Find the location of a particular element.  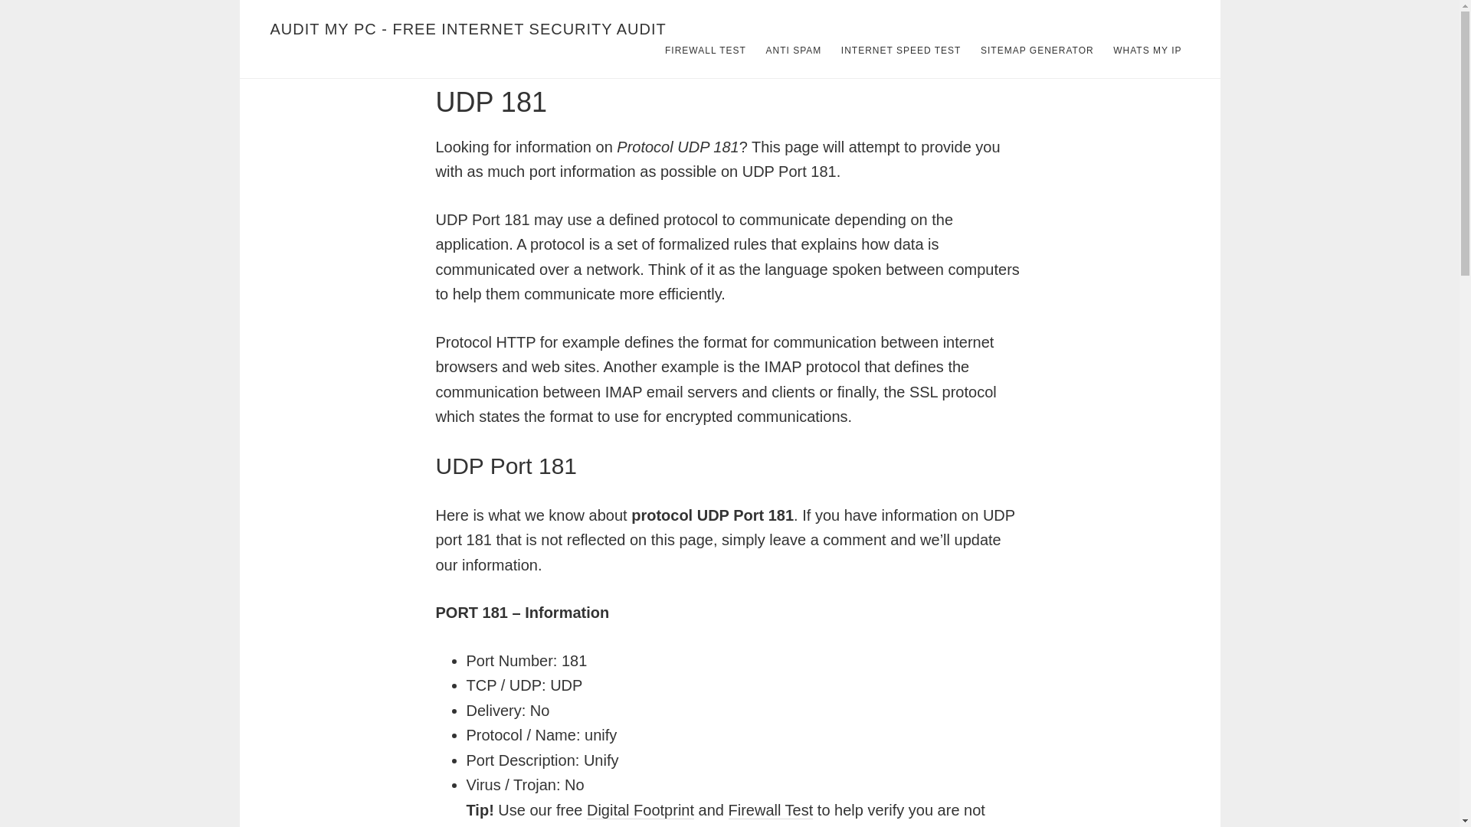

FIREWALL TEST is located at coordinates (705, 51).